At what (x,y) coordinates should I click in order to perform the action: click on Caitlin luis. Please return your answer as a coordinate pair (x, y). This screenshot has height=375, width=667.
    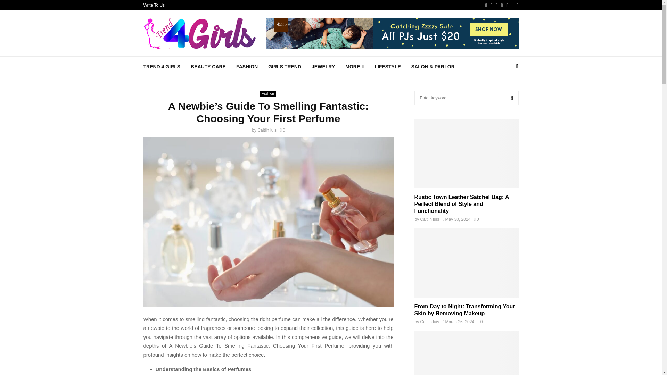
    Looking at the image, I should click on (267, 130).